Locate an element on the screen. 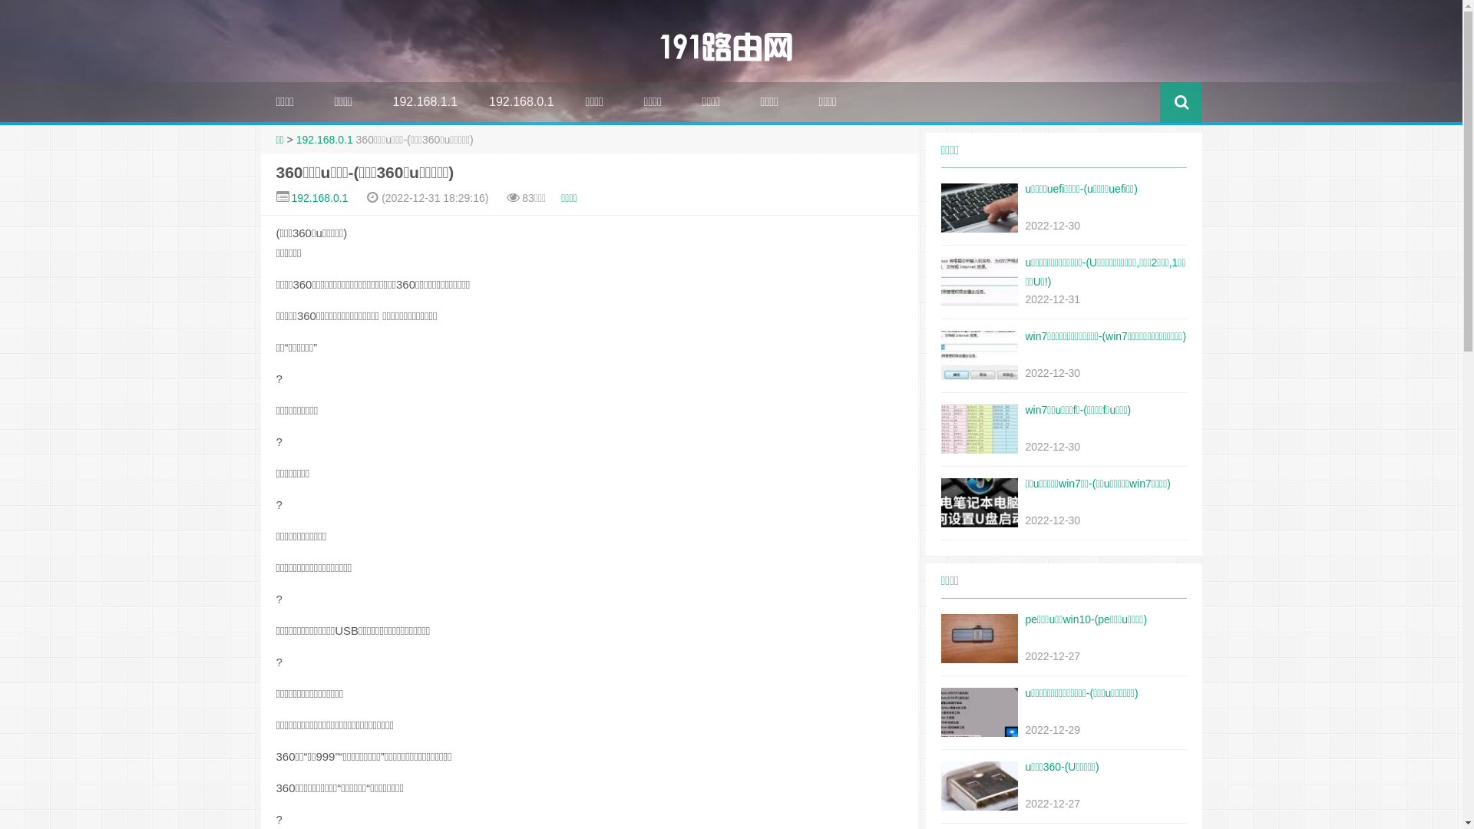  192.168.0.1 is located at coordinates (522, 102).